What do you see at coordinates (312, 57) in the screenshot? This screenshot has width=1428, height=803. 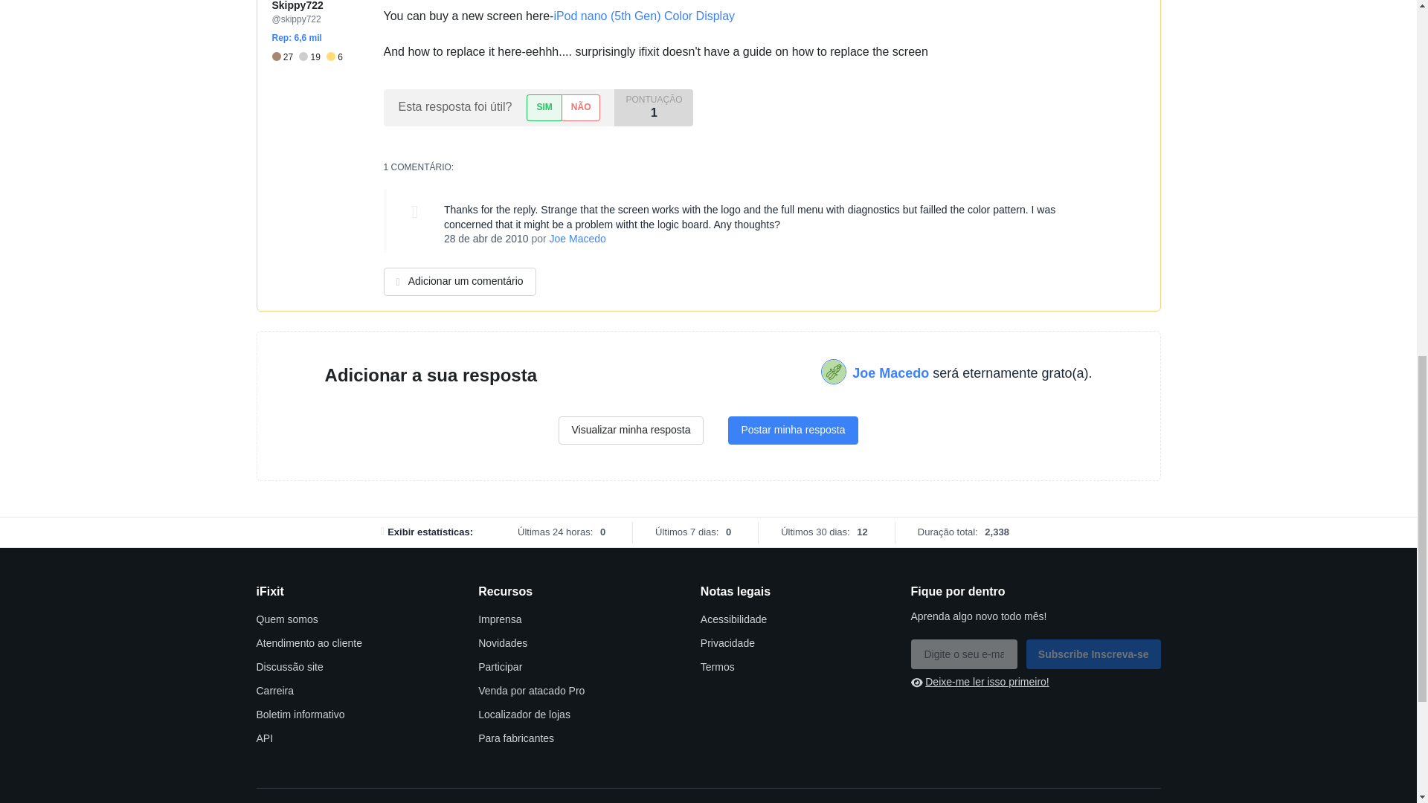 I see `19 emblemas de Prata` at bounding box center [312, 57].